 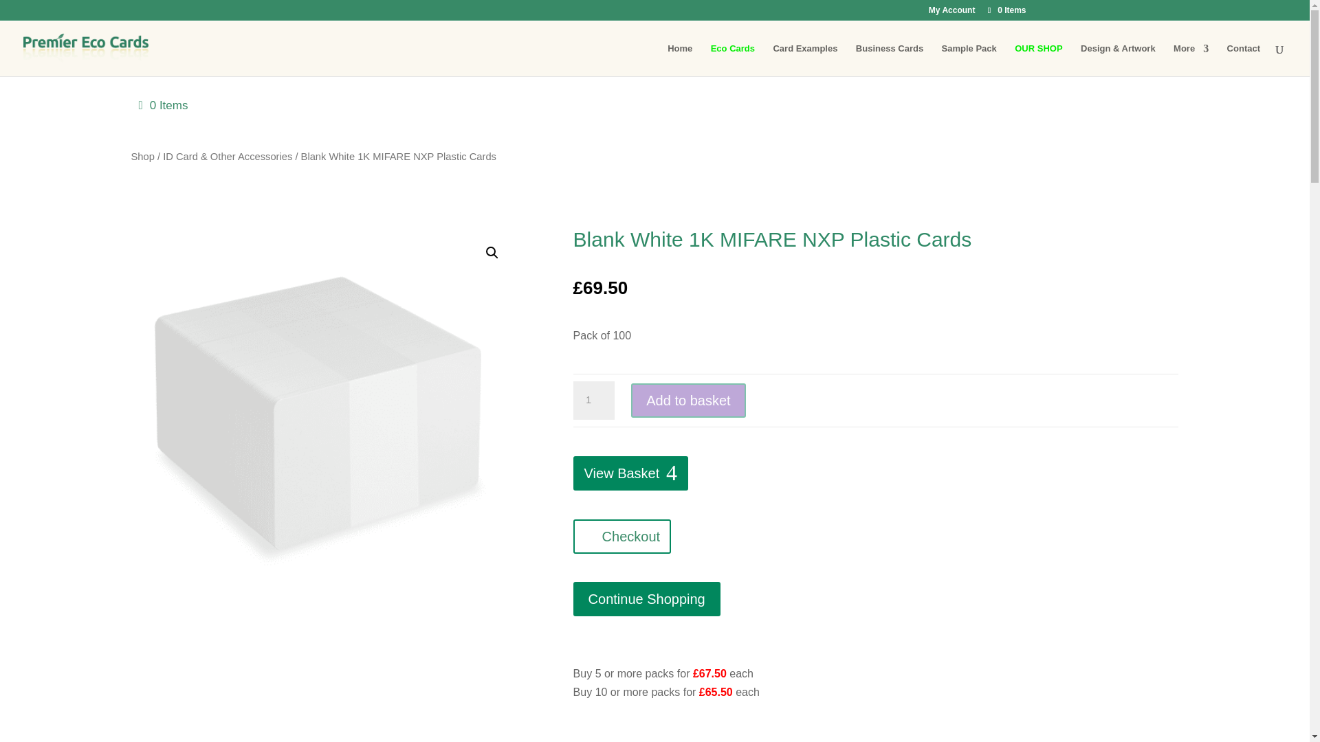 What do you see at coordinates (1038, 60) in the screenshot?
I see `OUR SHOP` at bounding box center [1038, 60].